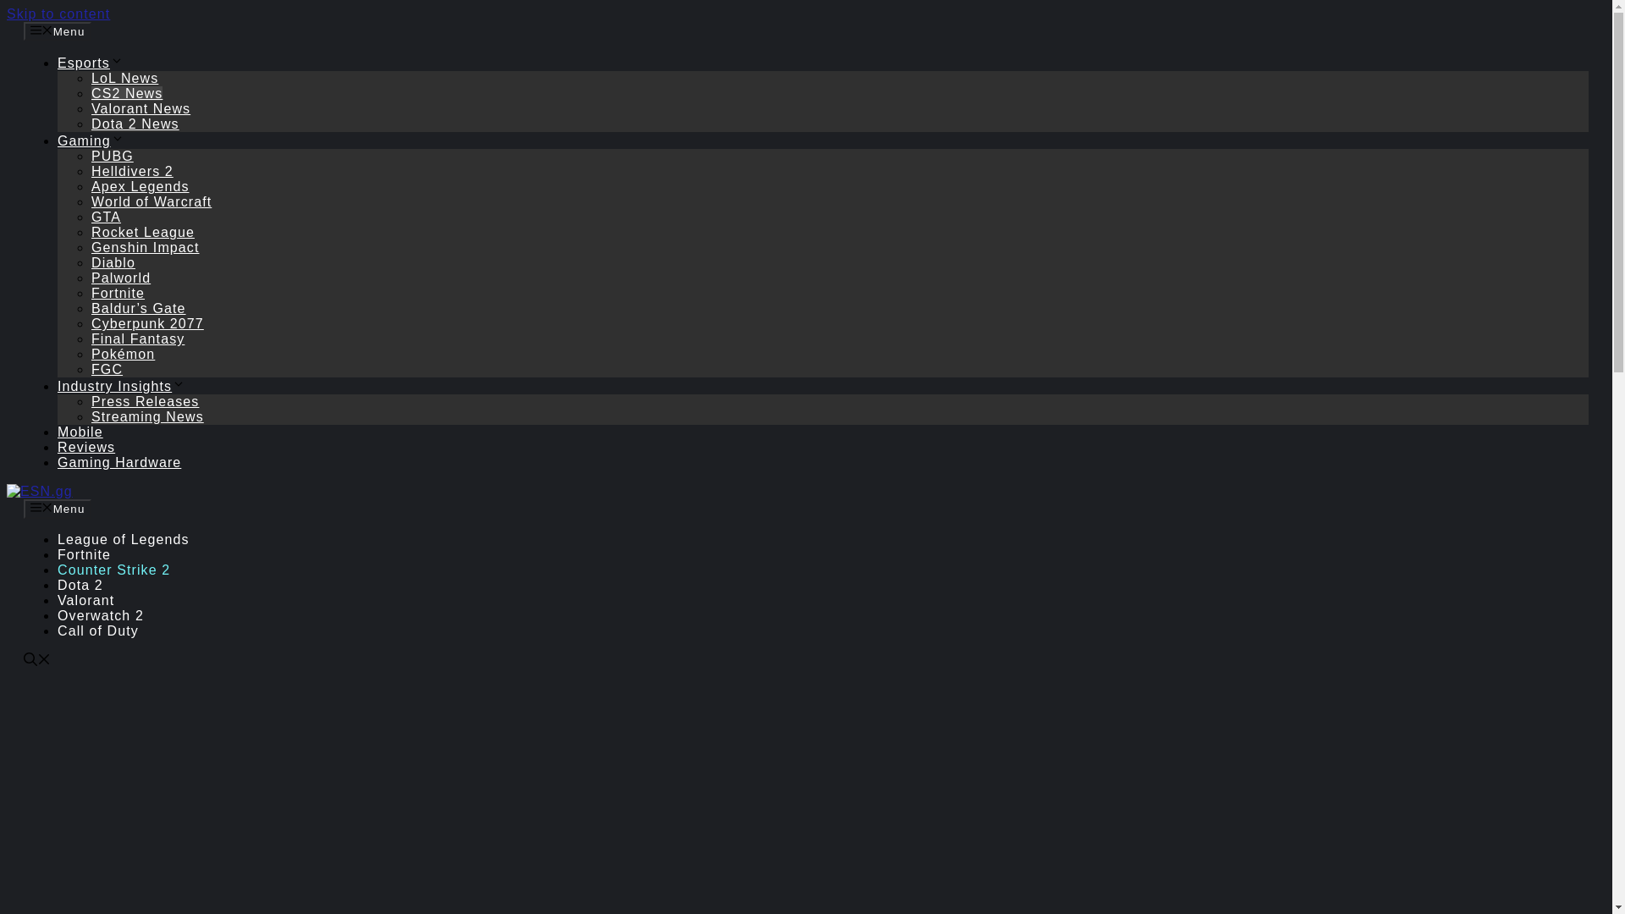  What do you see at coordinates (124, 78) in the screenshot?
I see `LoL News` at bounding box center [124, 78].